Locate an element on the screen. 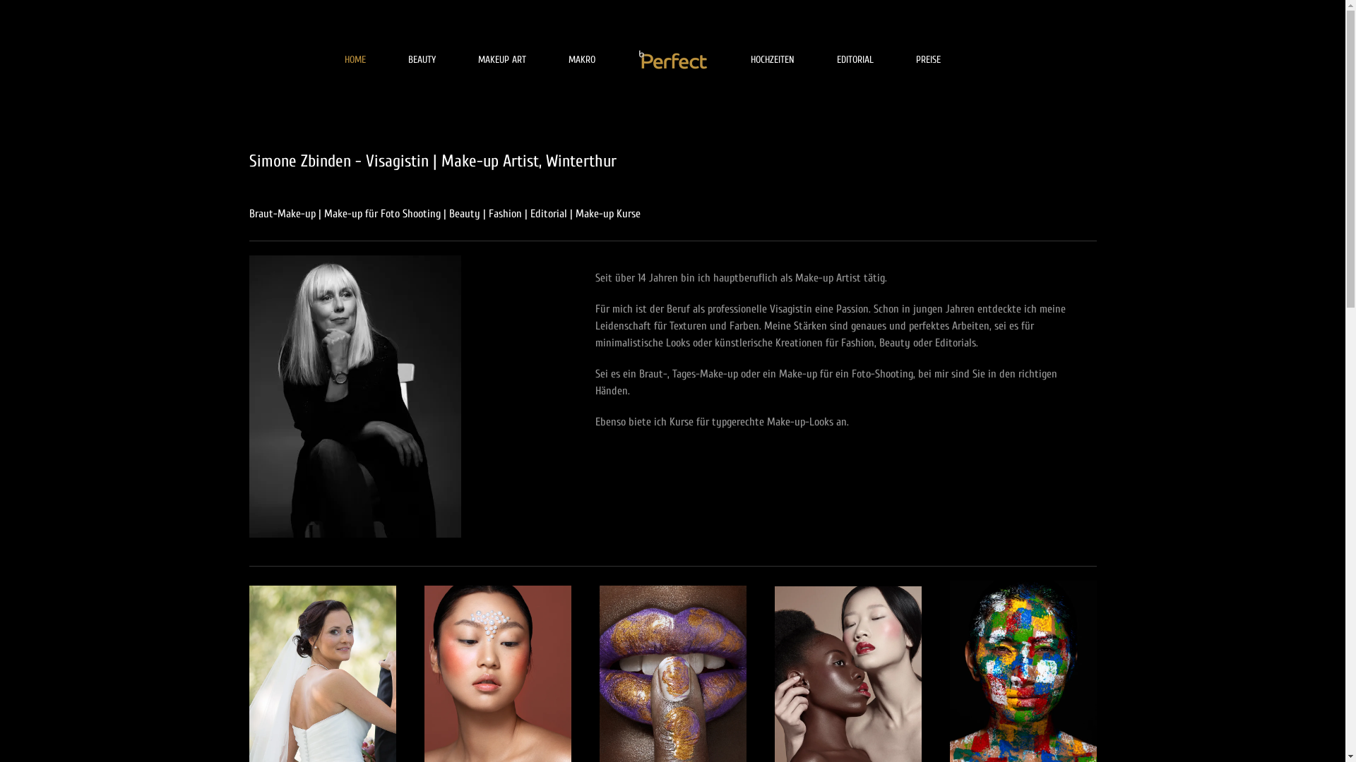 Image resolution: width=1356 pixels, height=762 pixels. BEAUTY is located at coordinates (422, 59).